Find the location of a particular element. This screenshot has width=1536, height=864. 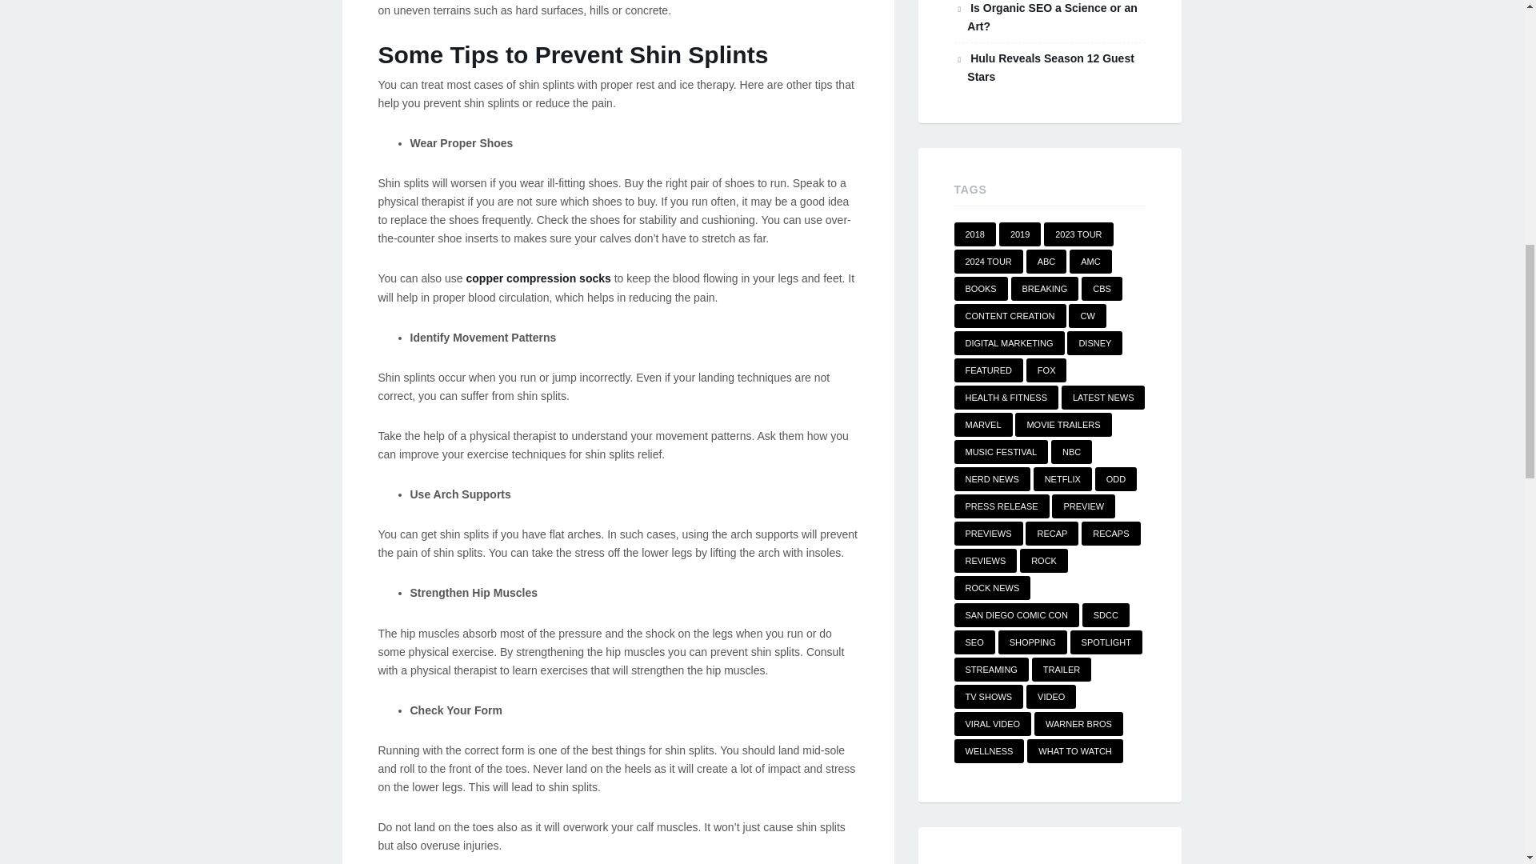

CBS is located at coordinates (1102, 288).